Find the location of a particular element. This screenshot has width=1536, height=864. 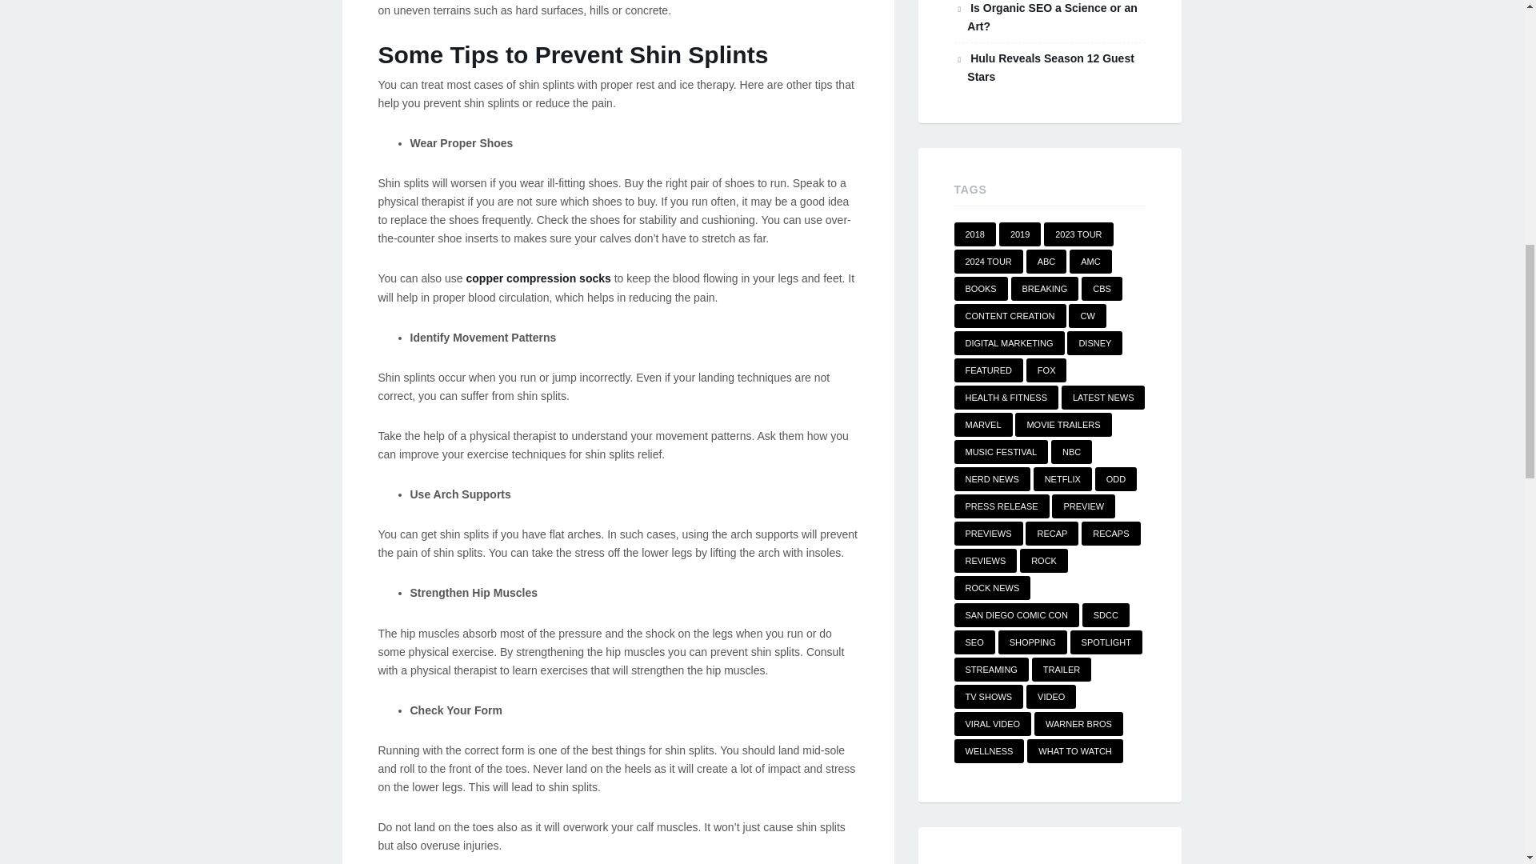

CBS is located at coordinates (1102, 288).